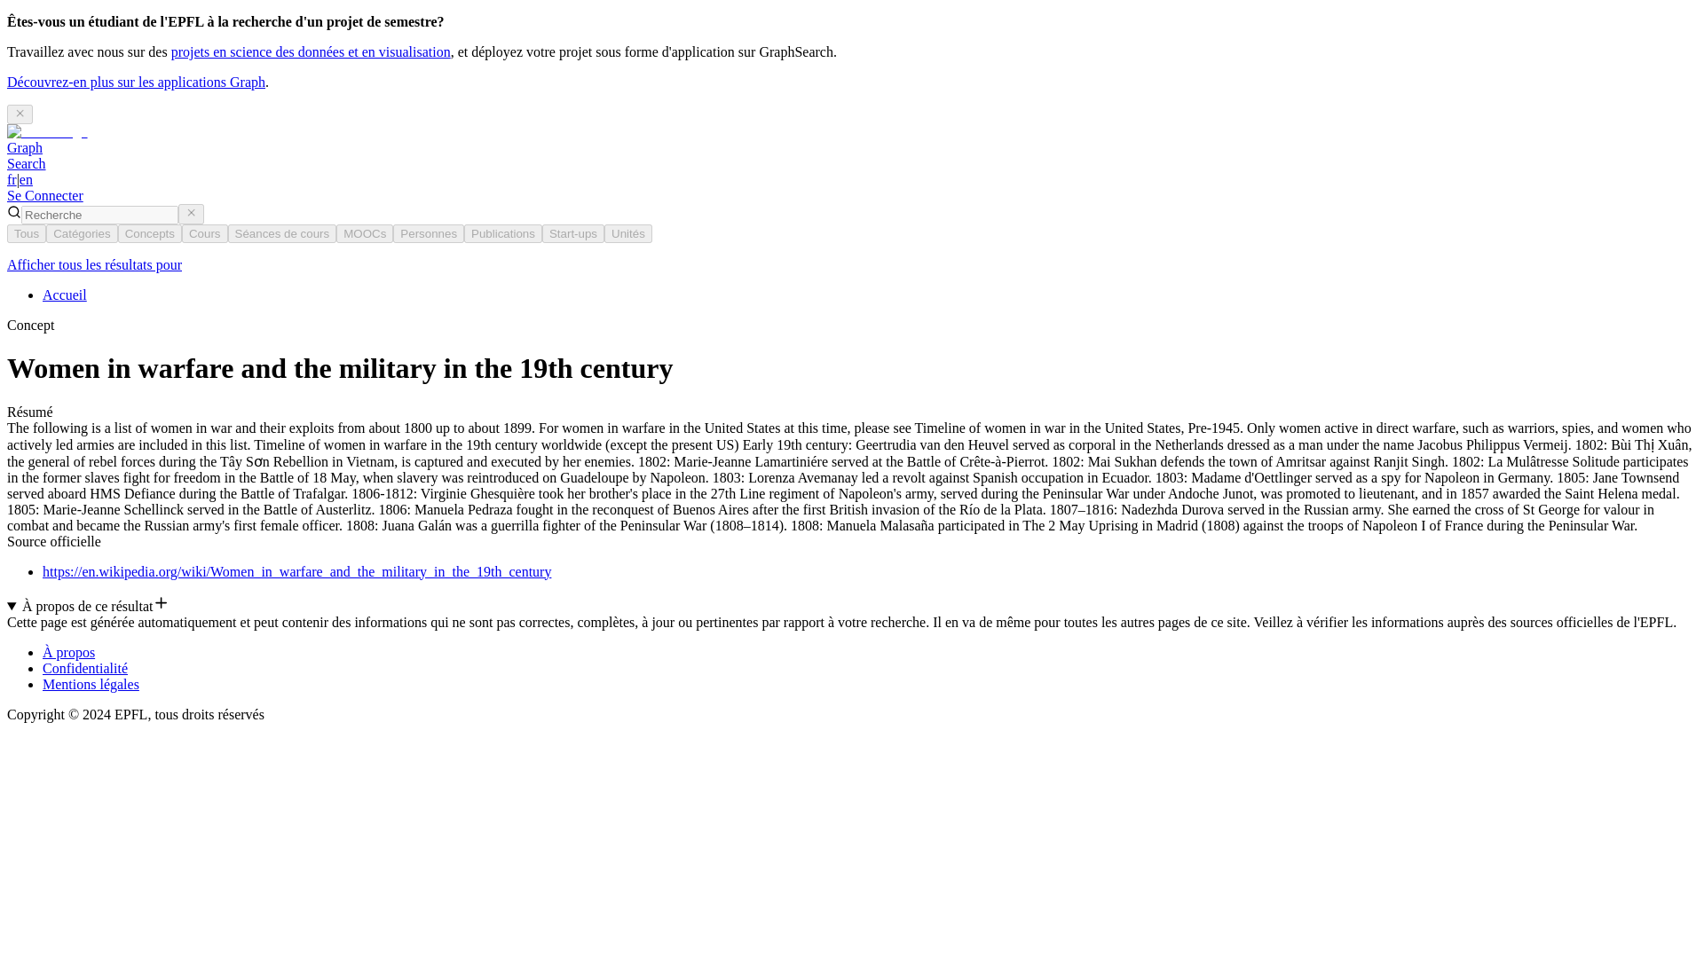 Image resolution: width=1704 pixels, height=958 pixels. I want to click on MOOCs, so click(364, 233).